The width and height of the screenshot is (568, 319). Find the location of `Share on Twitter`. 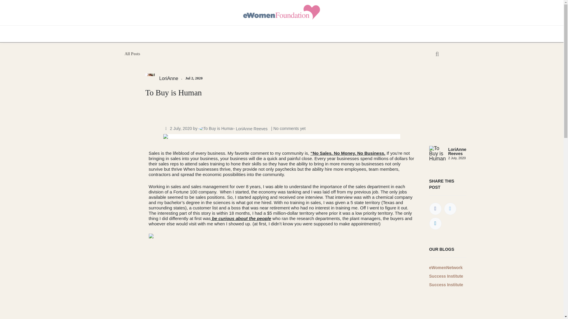

Share on Twitter is located at coordinates (450, 209).